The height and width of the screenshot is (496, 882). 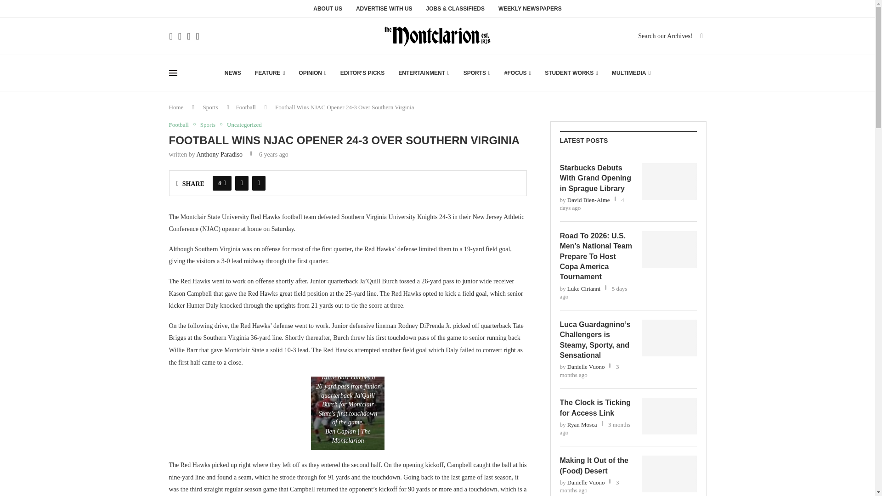 I want to click on WEEKLY NEWSPAPERS, so click(x=530, y=11).